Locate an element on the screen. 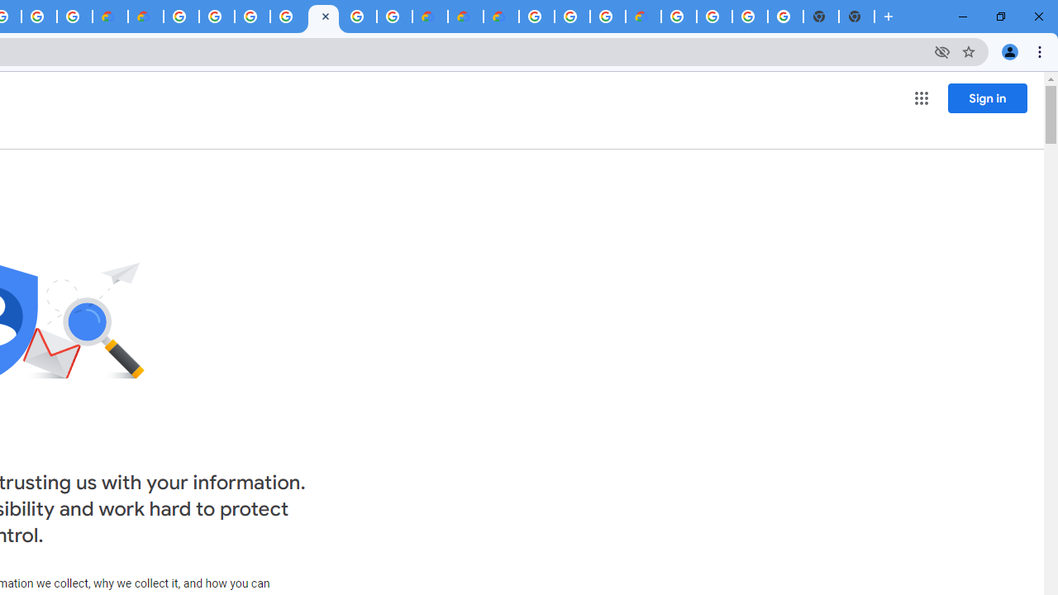 Image resolution: width=1058 pixels, height=595 pixels. Customer Care | Google Cloud is located at coordinates (430, 17).